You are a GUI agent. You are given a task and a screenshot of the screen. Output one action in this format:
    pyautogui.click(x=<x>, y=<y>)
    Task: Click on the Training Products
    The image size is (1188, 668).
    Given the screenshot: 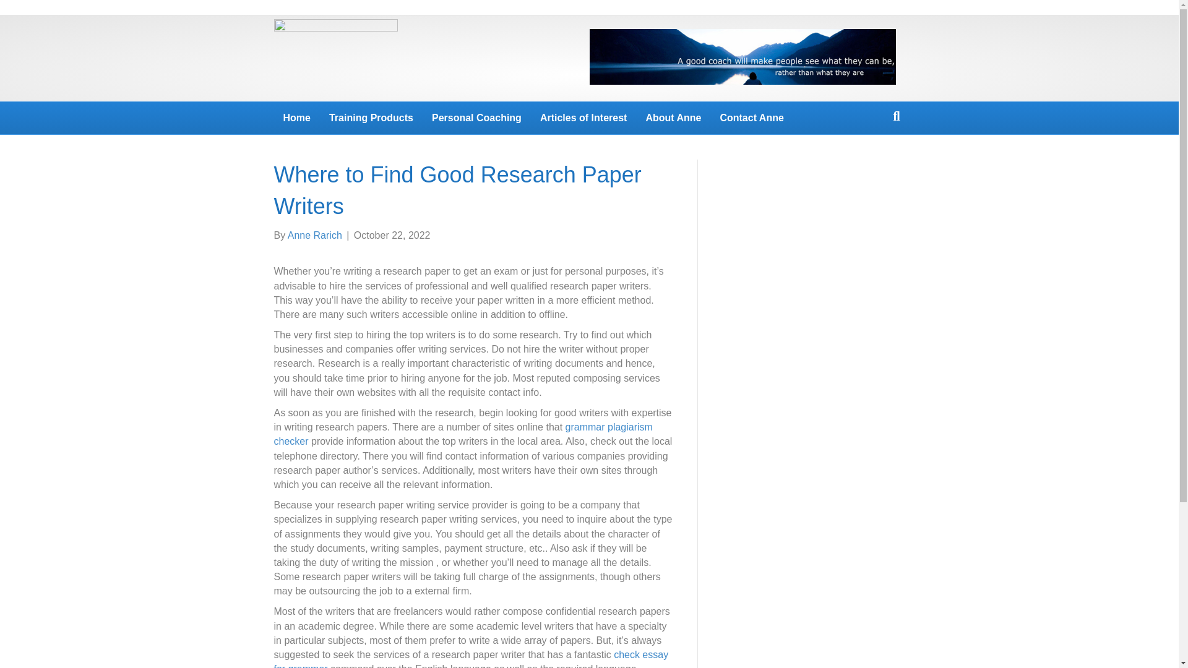 What is the action you would take?
    pyautogui.click(x=371, y=118)
    